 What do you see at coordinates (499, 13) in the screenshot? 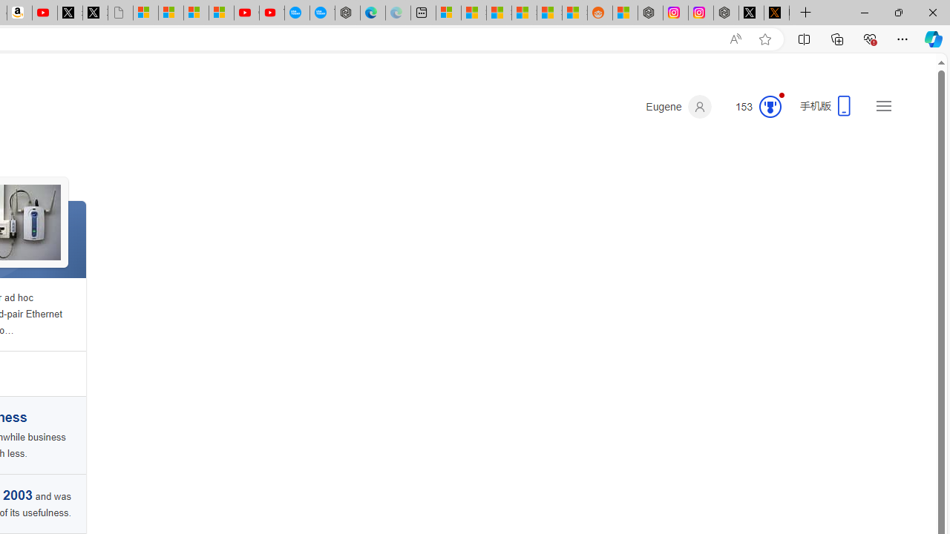
I see `Shanghai, China hourly forecast | Microsoft Weather` at bounding box center [499, 13].